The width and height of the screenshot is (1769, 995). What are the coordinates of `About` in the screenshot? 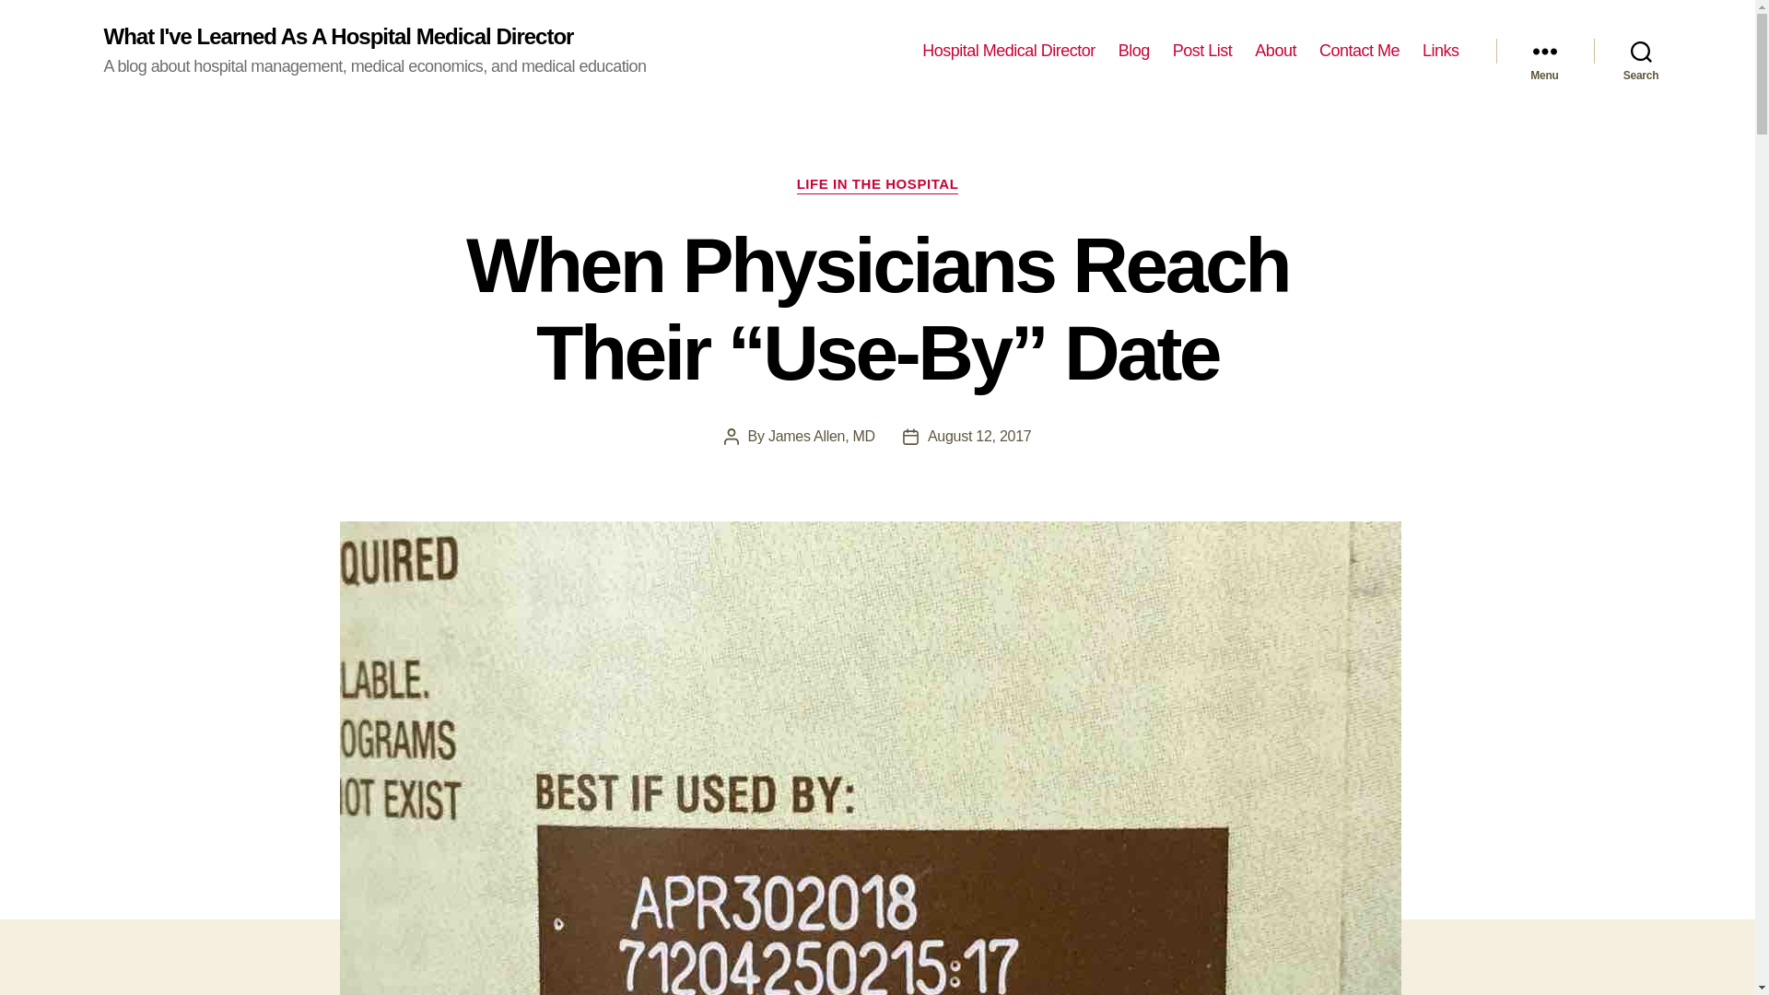 It's located at (1275, 52).